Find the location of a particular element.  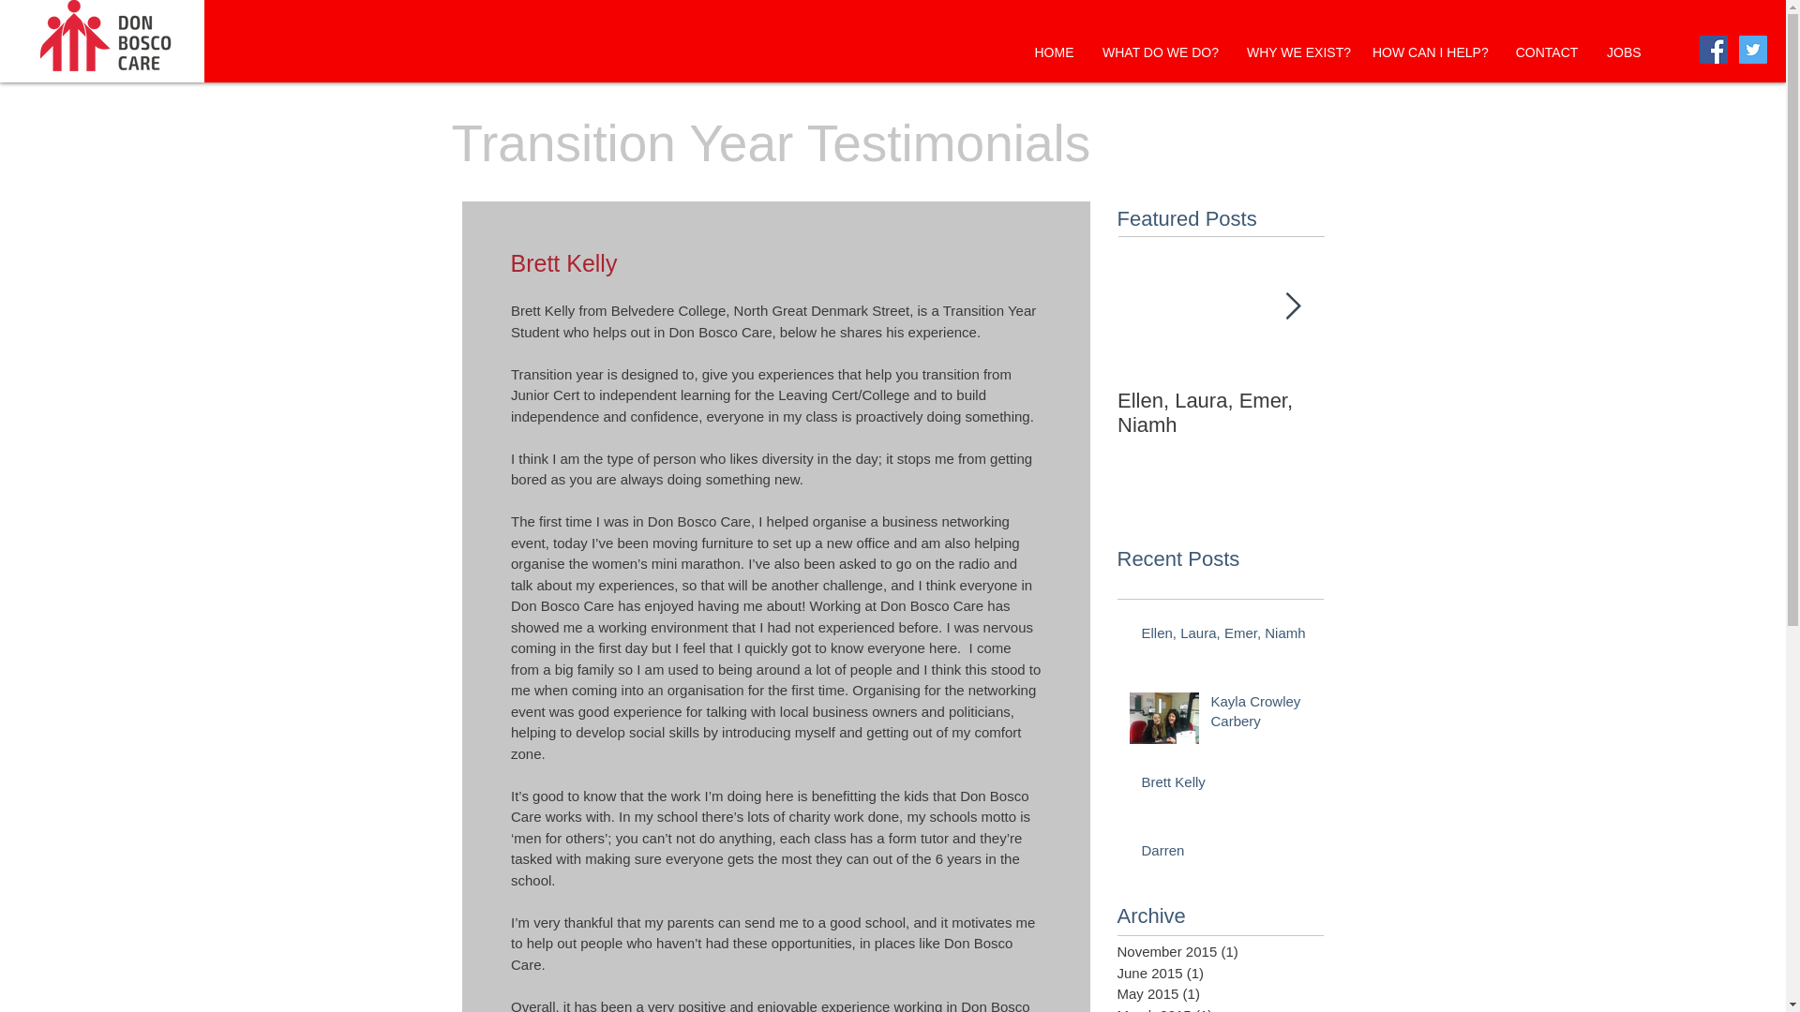

Transition Year Testimonials is located at coordinates (771, 142).